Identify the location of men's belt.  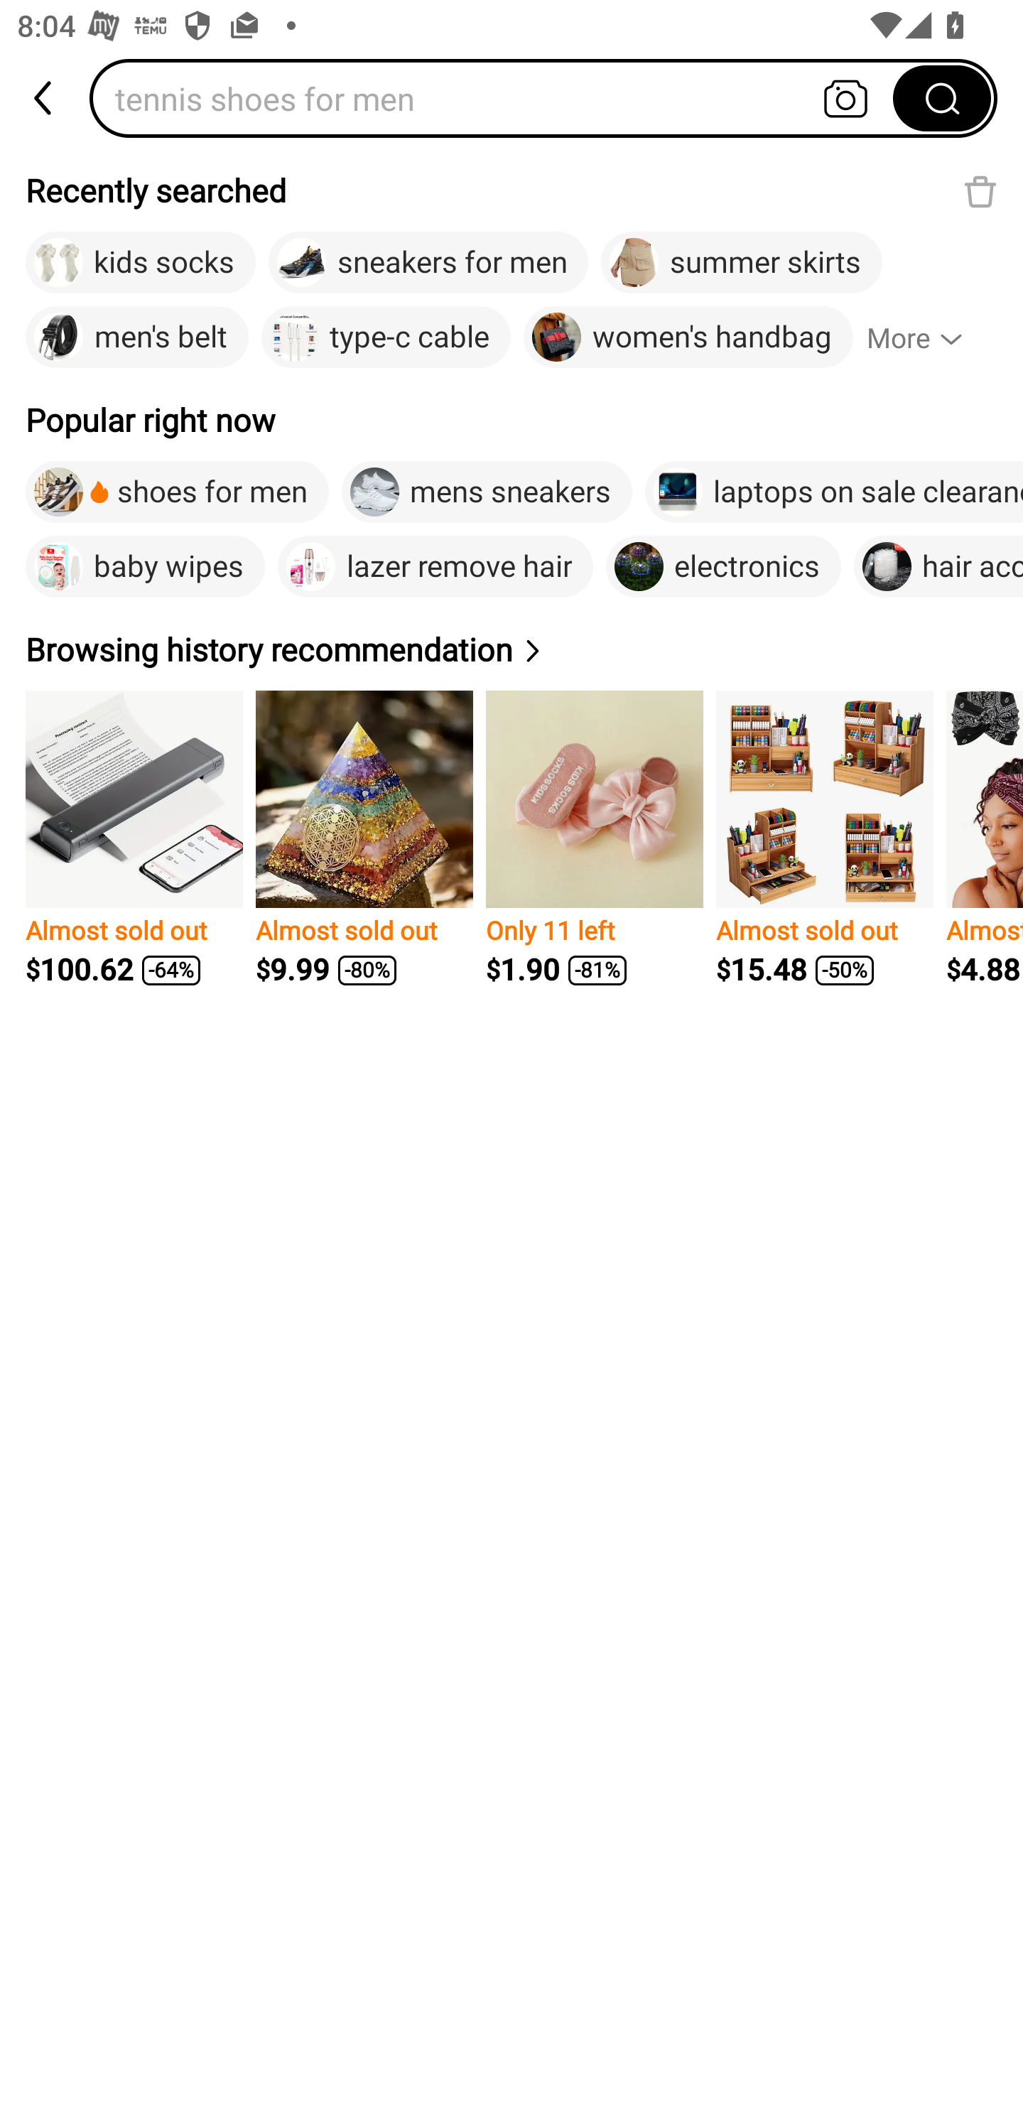
(136, 337).